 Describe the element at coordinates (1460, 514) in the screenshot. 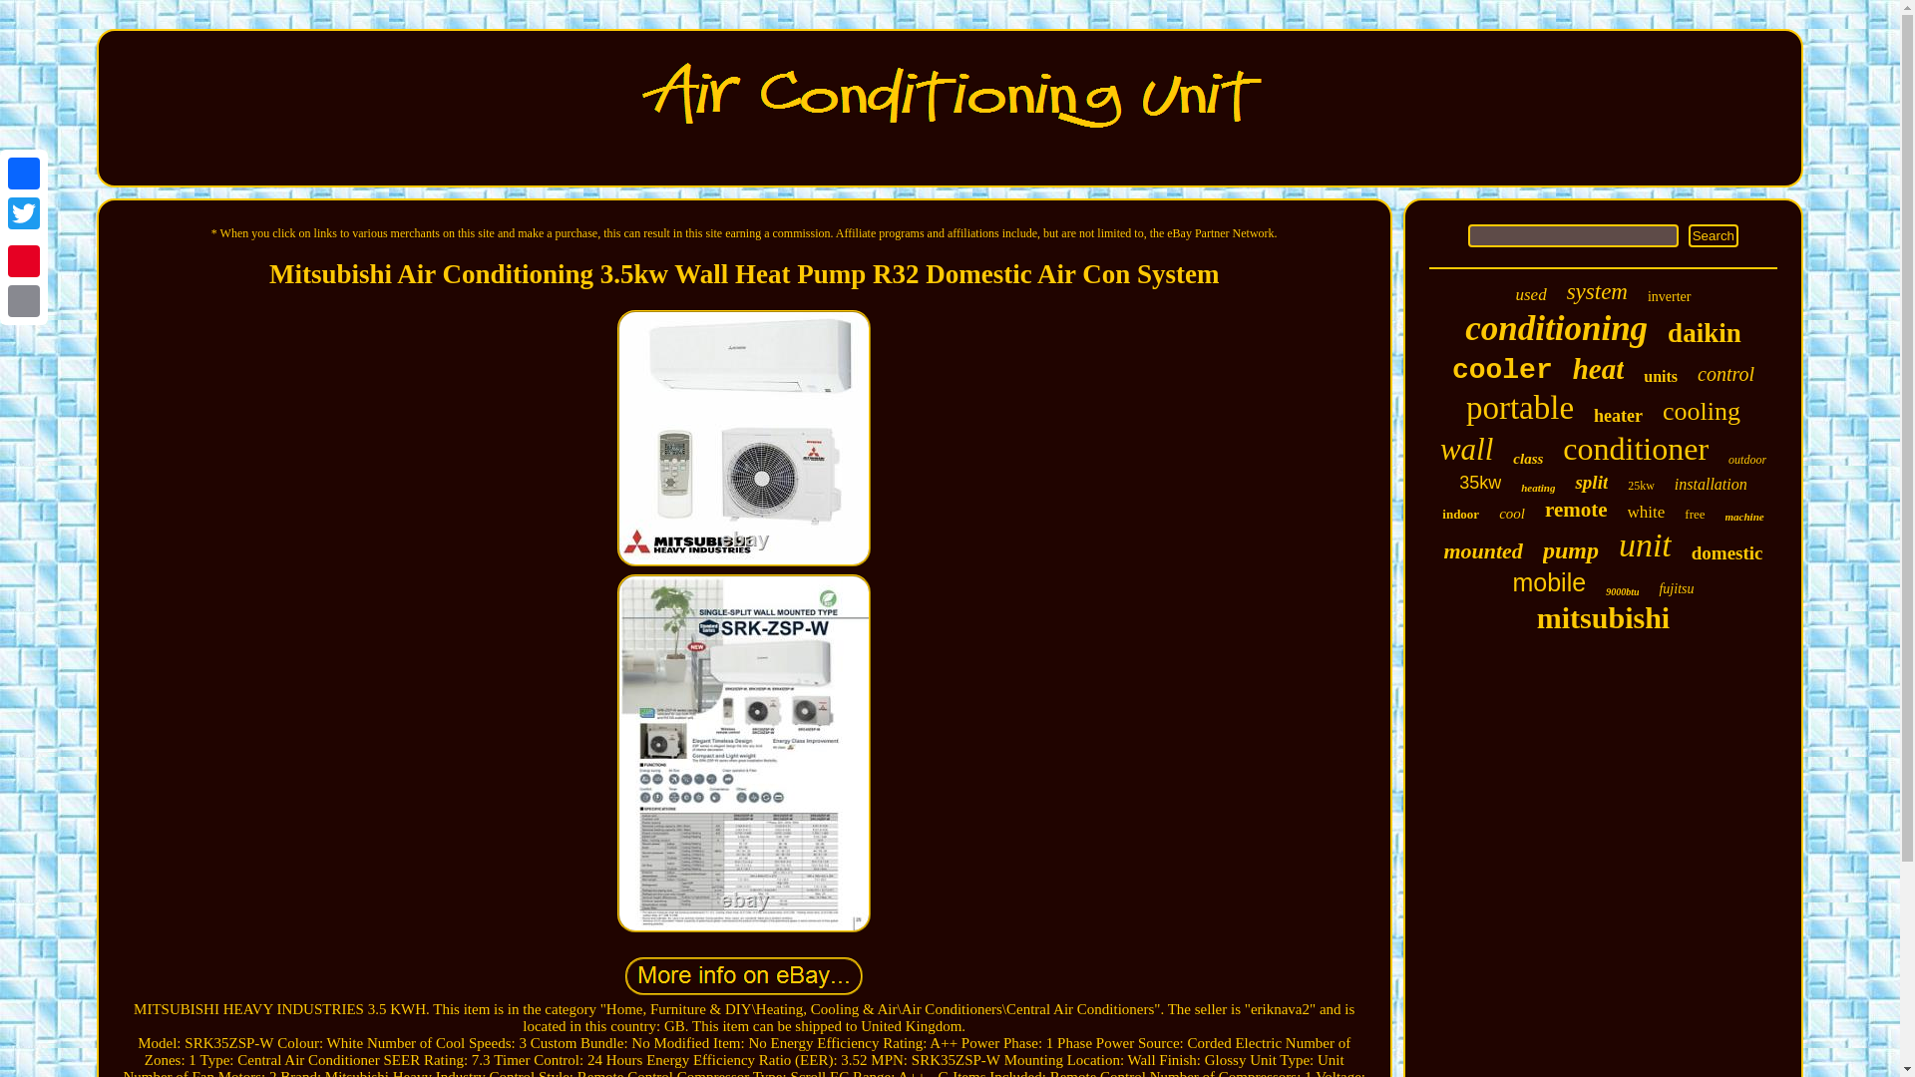

I see `indoor` at that location.